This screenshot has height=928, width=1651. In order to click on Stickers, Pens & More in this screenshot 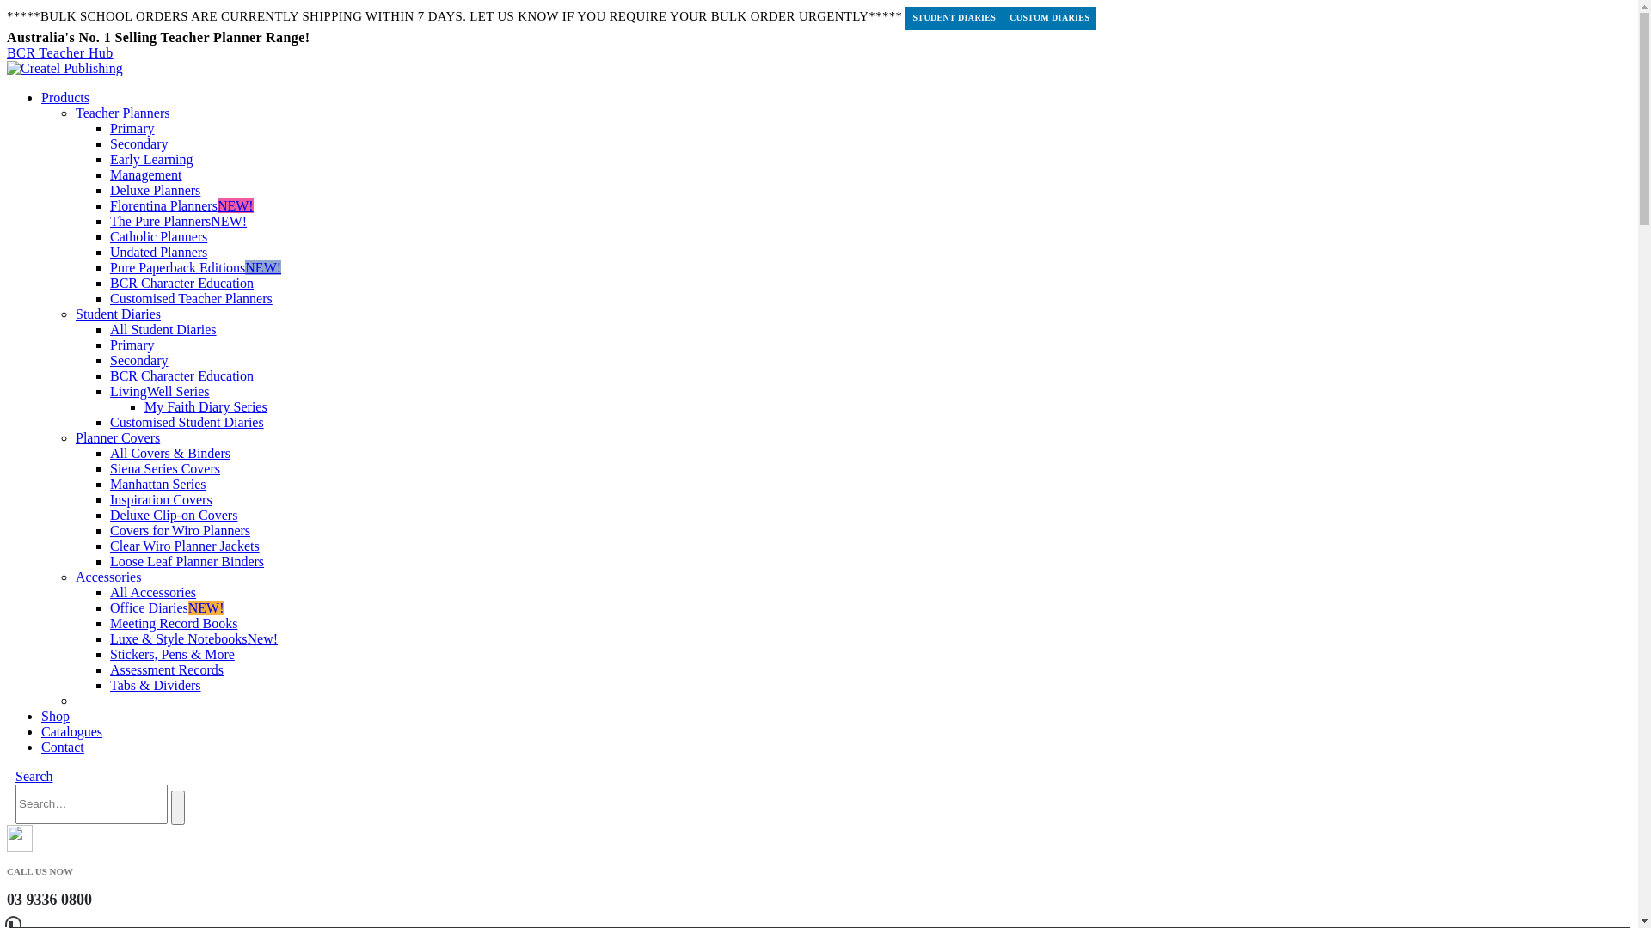, I will do `click(172, 654)`.